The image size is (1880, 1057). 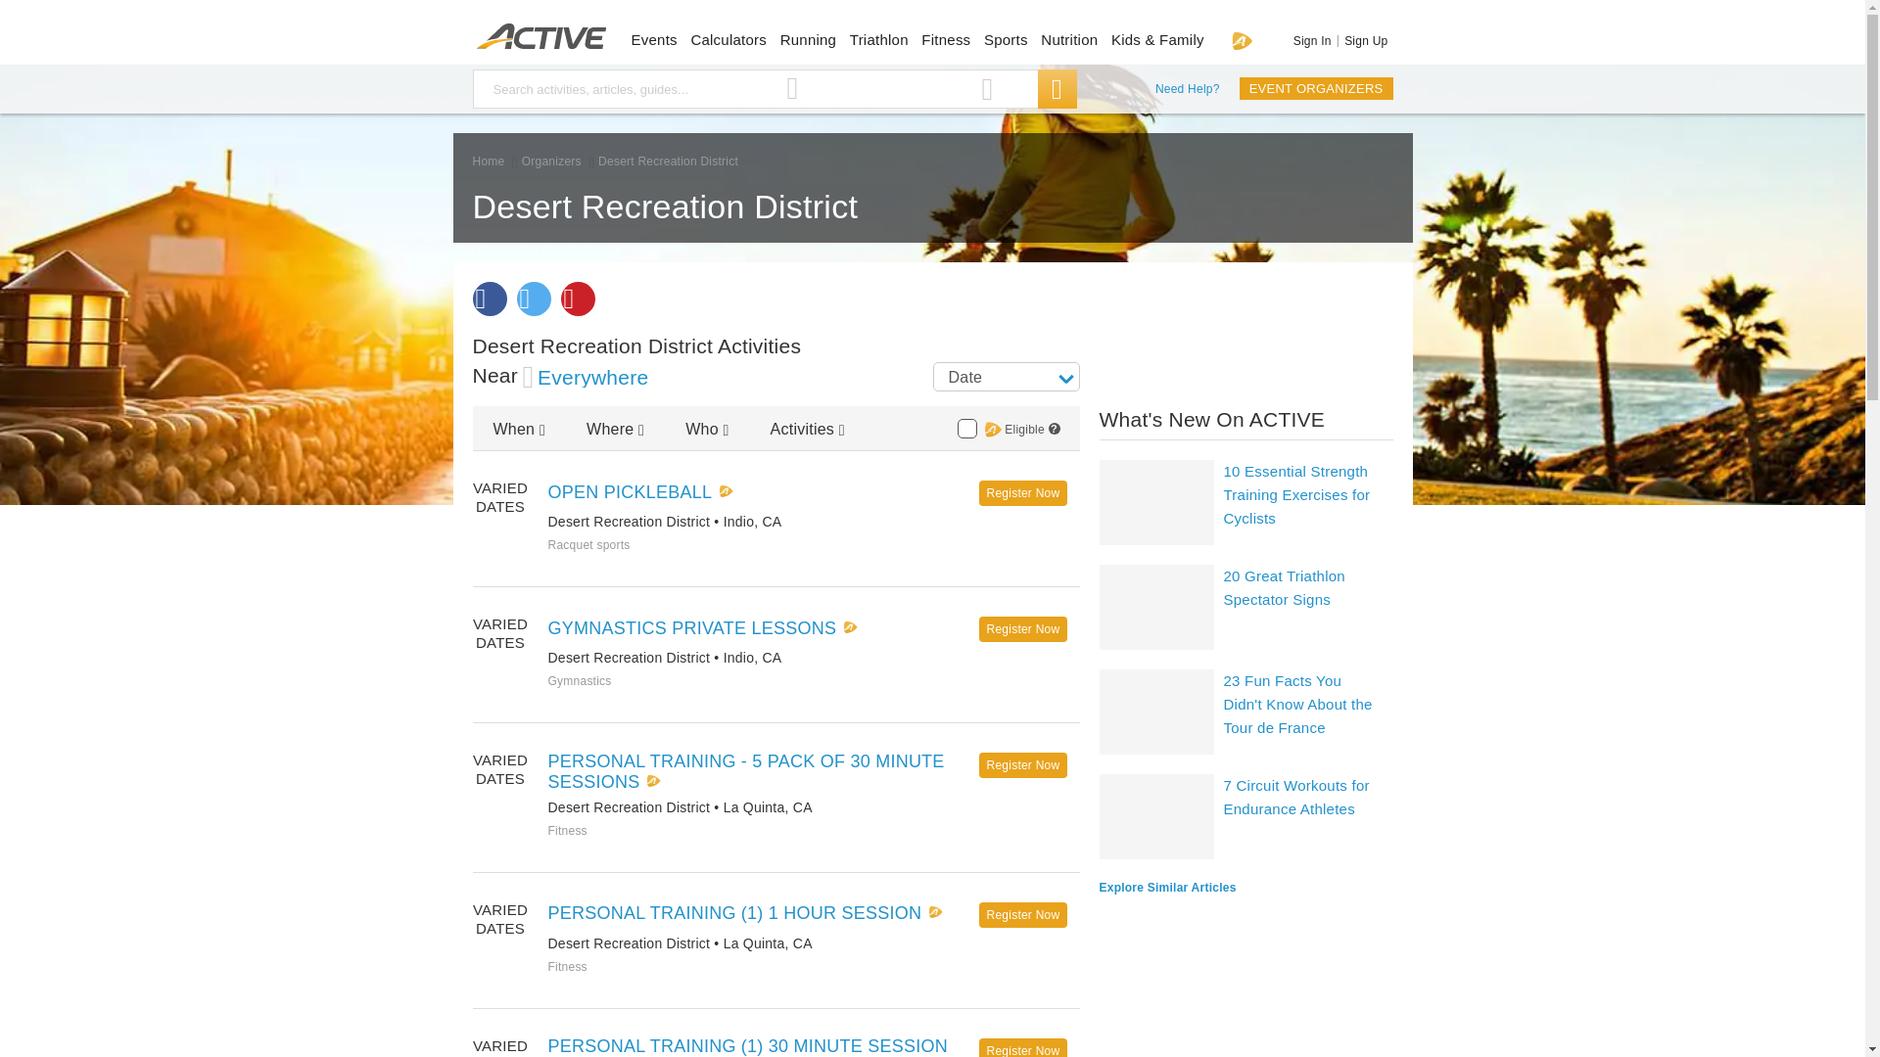 I want to click on Share on Pinterest, so click(x=577, y=299).